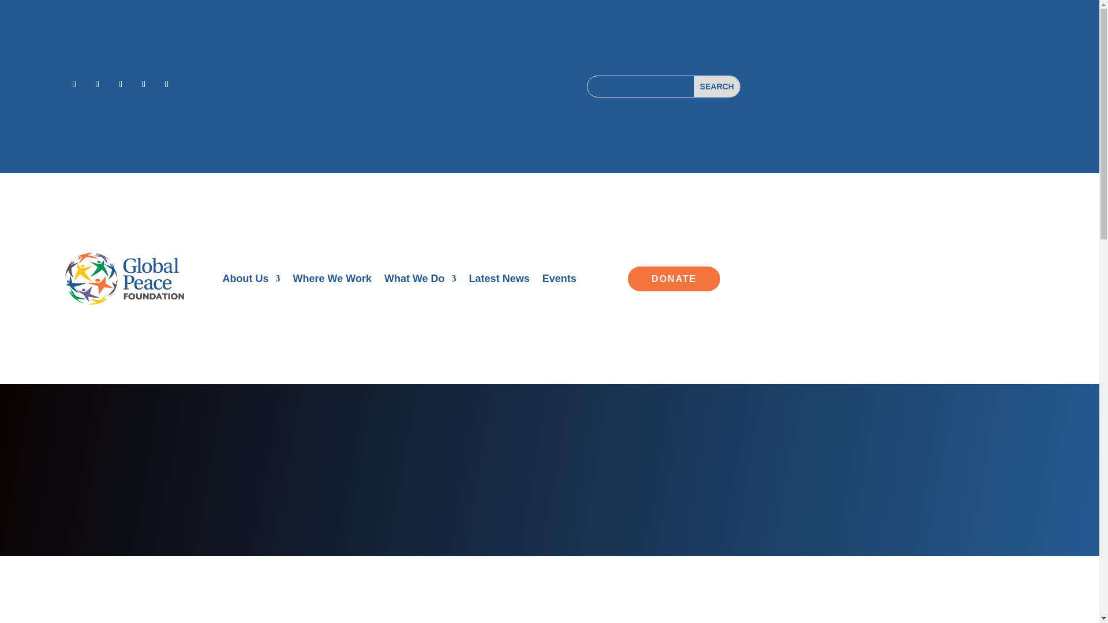 This screenshot has height=623, width=1108. I want to click on Latest News, so click(499, 280).